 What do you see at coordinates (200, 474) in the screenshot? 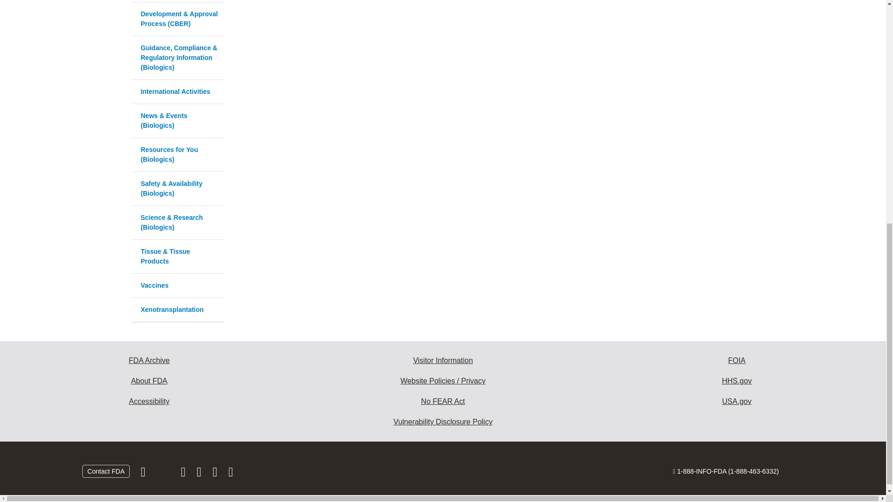
I see `Follow FDA on LinkedIn` at bounding box center [200, 474].